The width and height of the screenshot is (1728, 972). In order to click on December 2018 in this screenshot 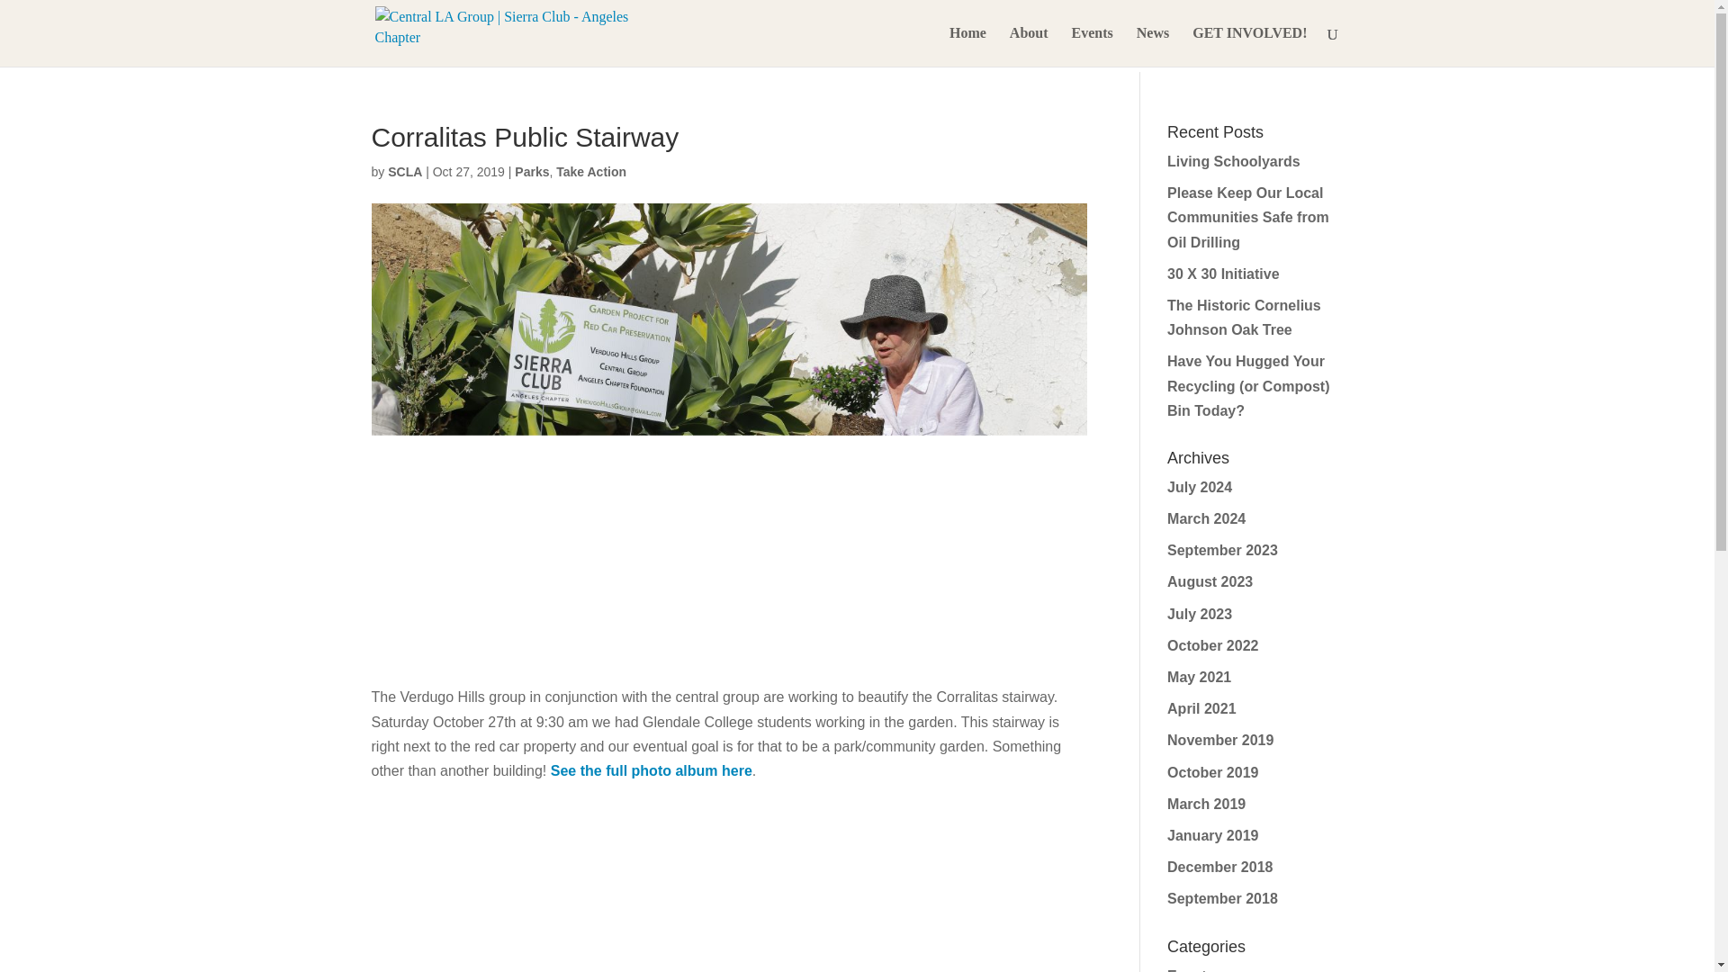, I will do `click(1219, 867)`.